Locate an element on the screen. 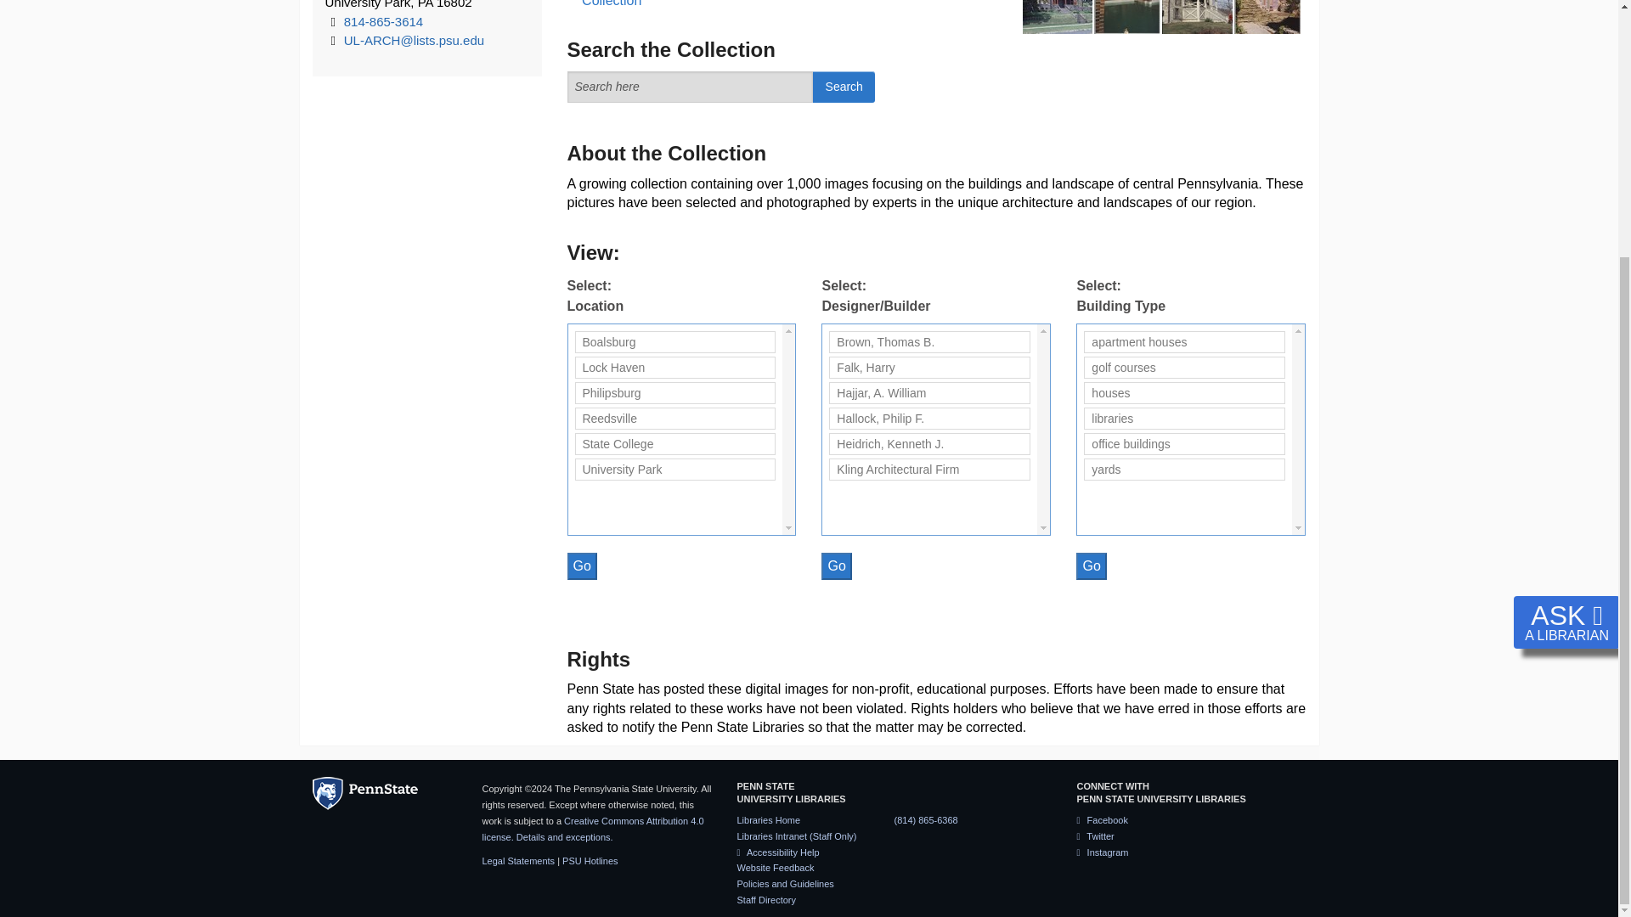 The height and width of the screenshot is (917, 1631). Instagram is located at coordinates (1103, 852).